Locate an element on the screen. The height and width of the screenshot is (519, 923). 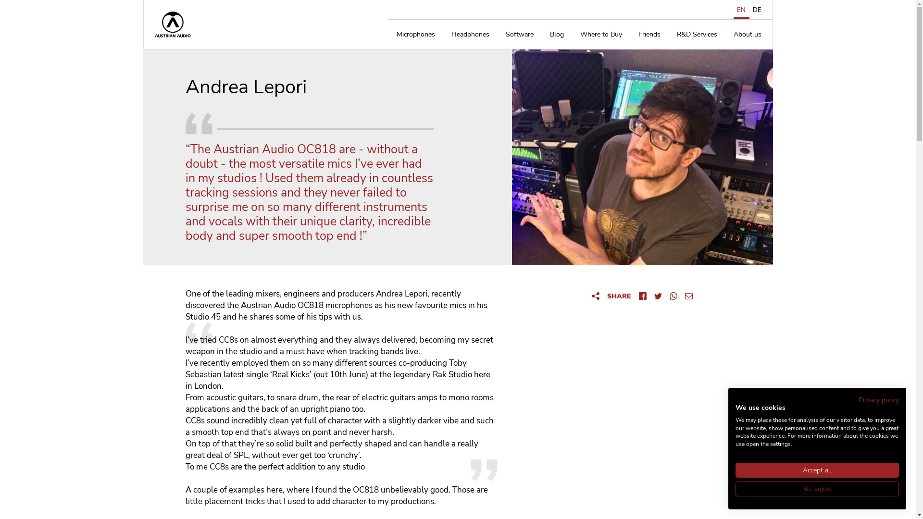
Friends is located at coordinates (649, 35).